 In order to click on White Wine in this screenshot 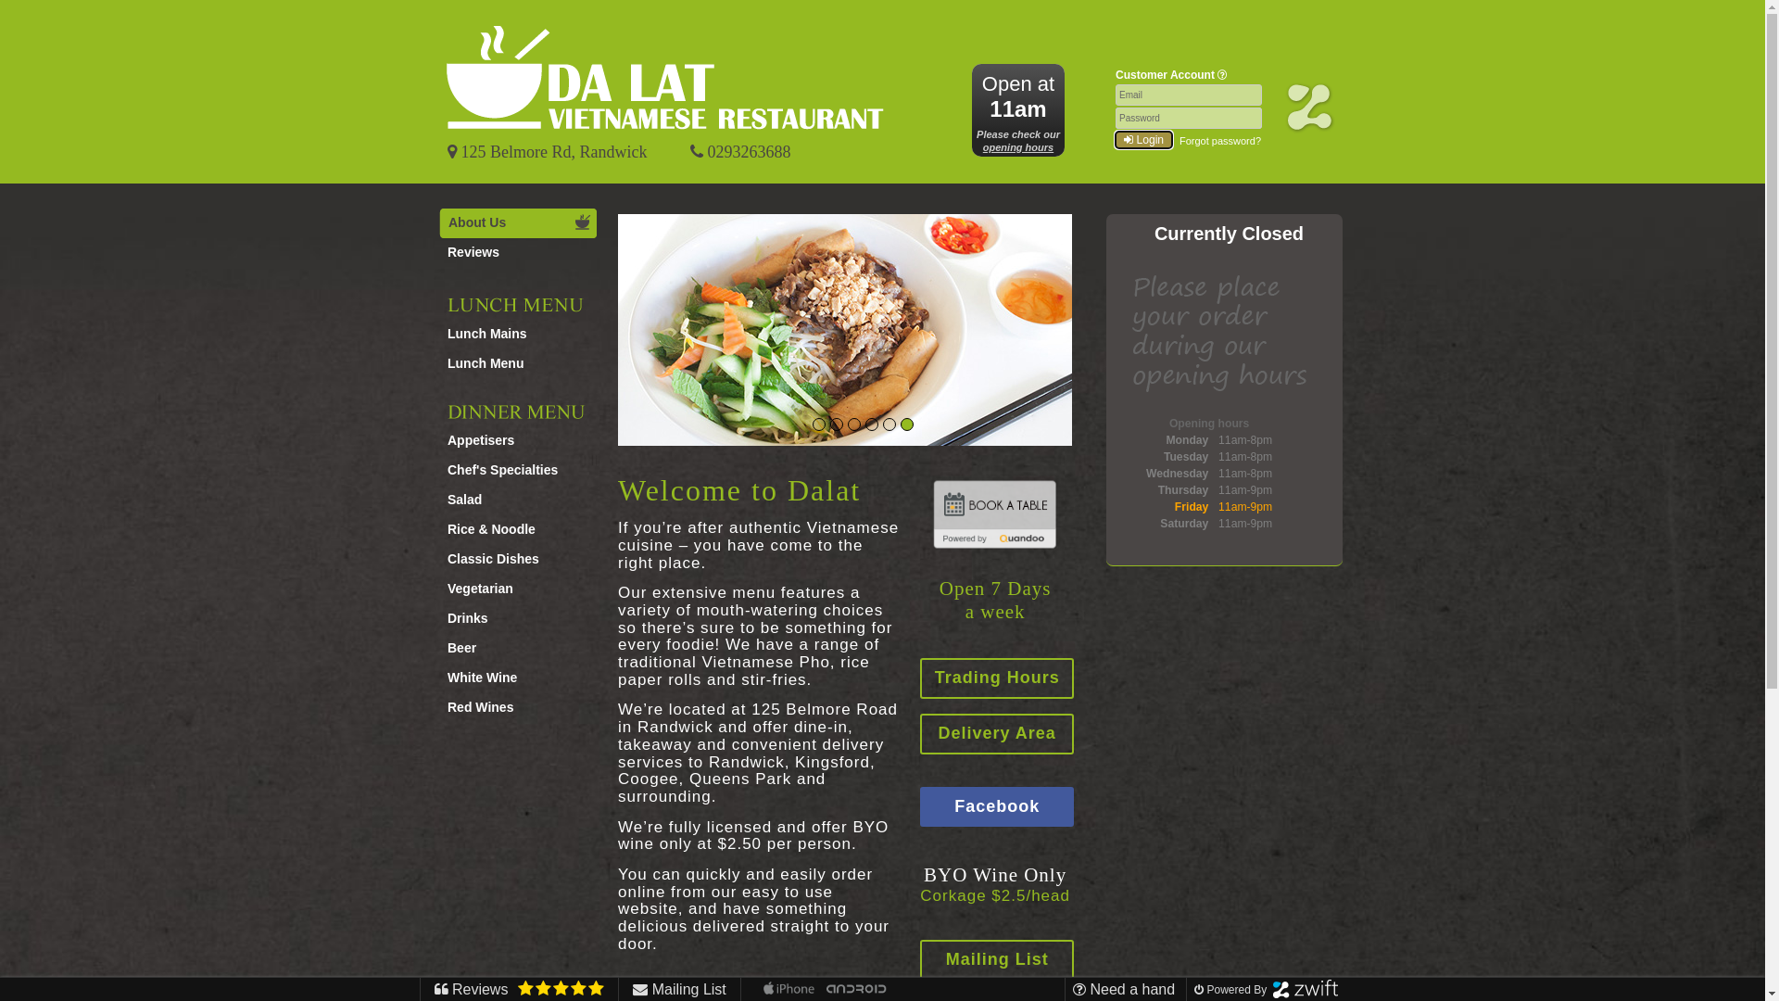, I will do `click(513, 678)`.